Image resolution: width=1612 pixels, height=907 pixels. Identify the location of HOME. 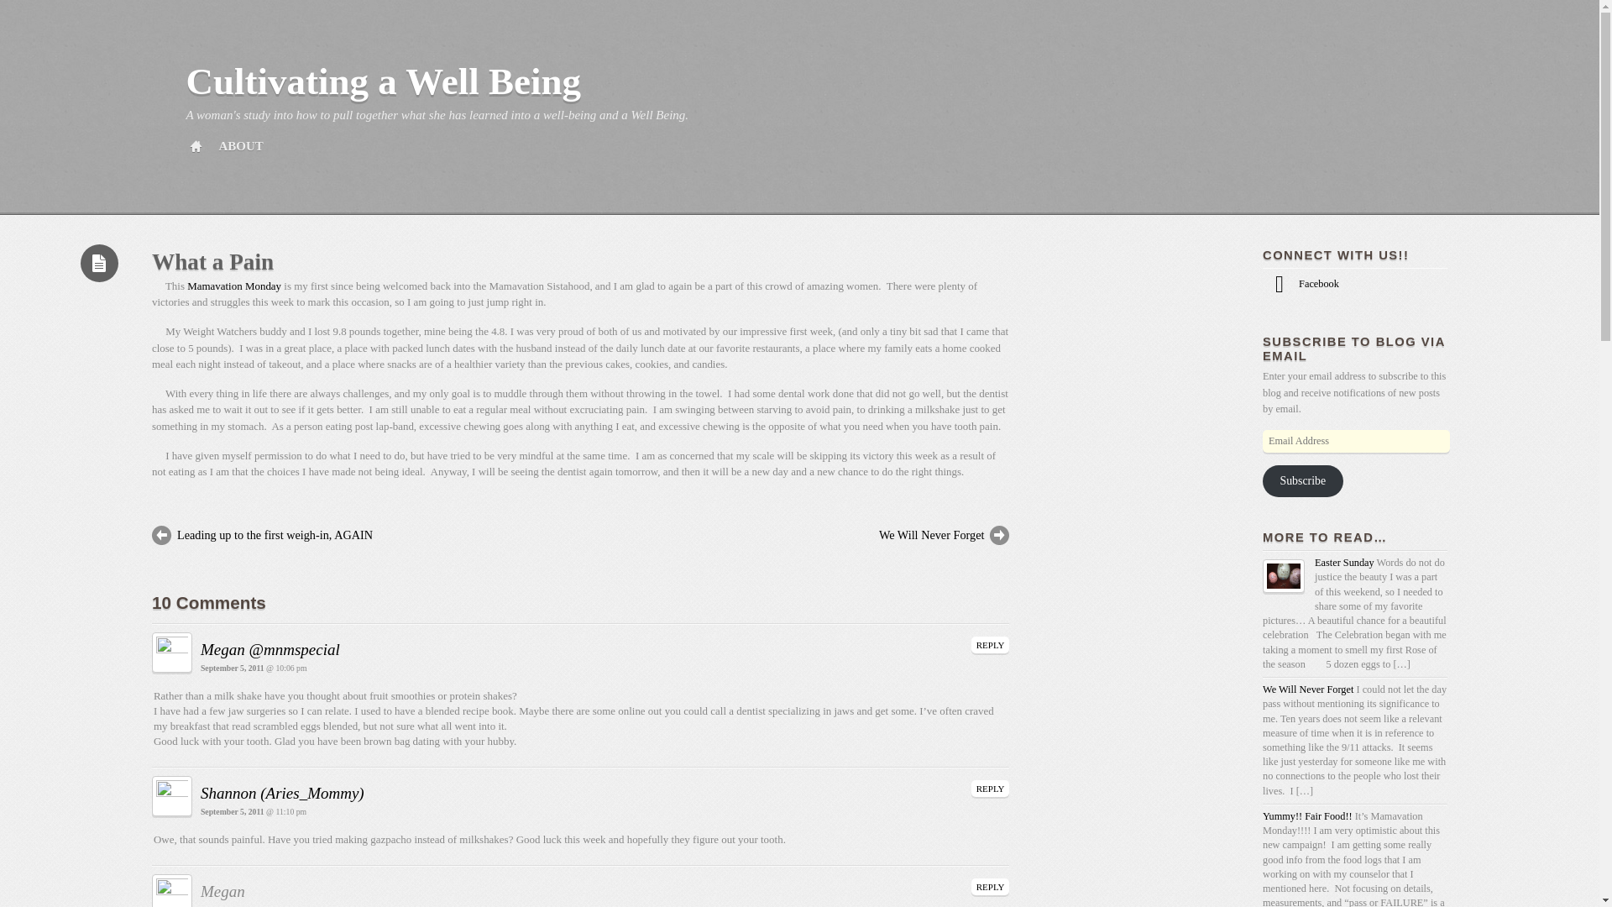
(195, 146).